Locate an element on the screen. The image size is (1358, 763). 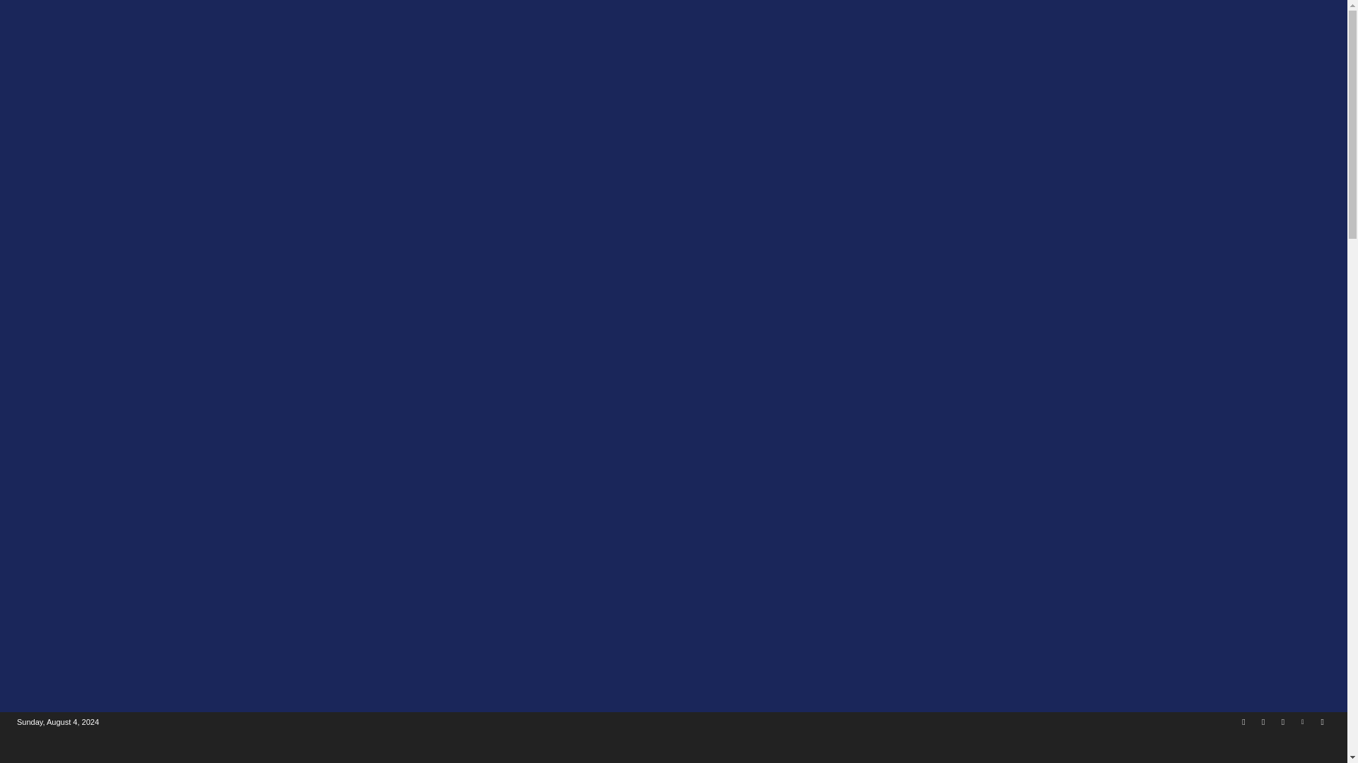
Youtube is located at coordinates (1323, 722).